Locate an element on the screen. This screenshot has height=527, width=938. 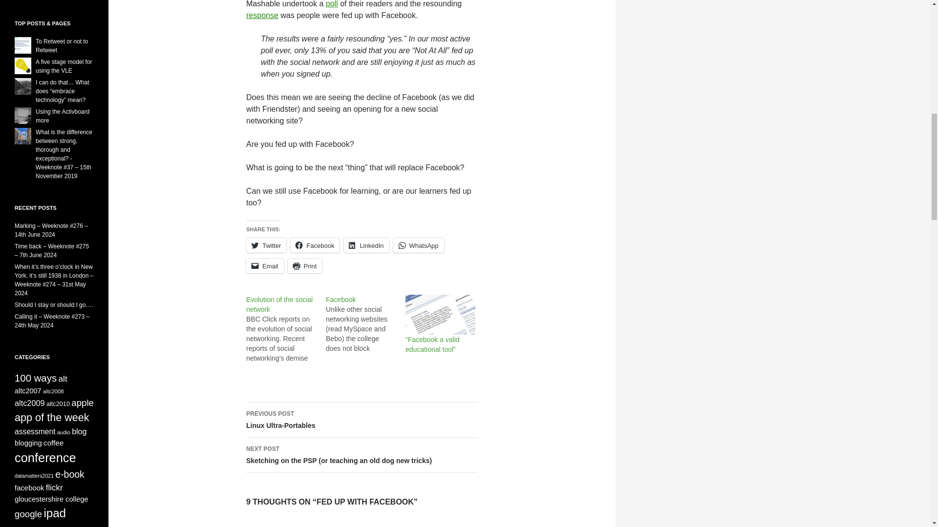
Twitter is located at coordinates (266, 245).